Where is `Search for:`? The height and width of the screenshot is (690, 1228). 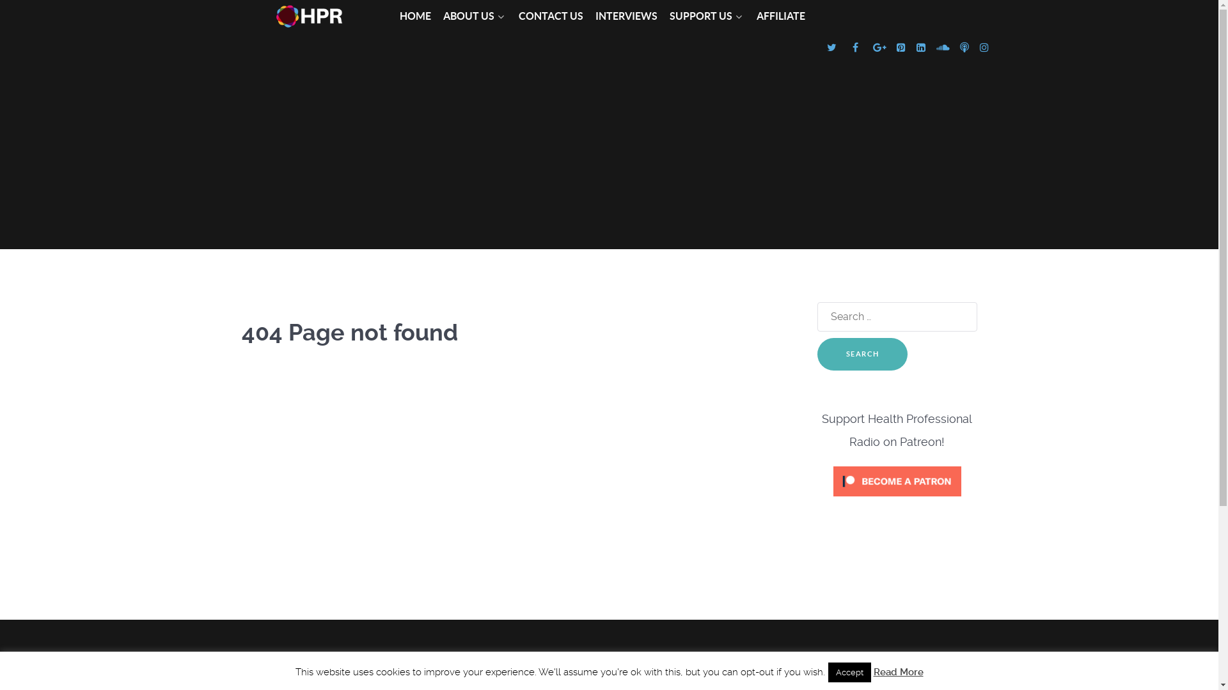 Search for: is located at coordinates (897, 317).